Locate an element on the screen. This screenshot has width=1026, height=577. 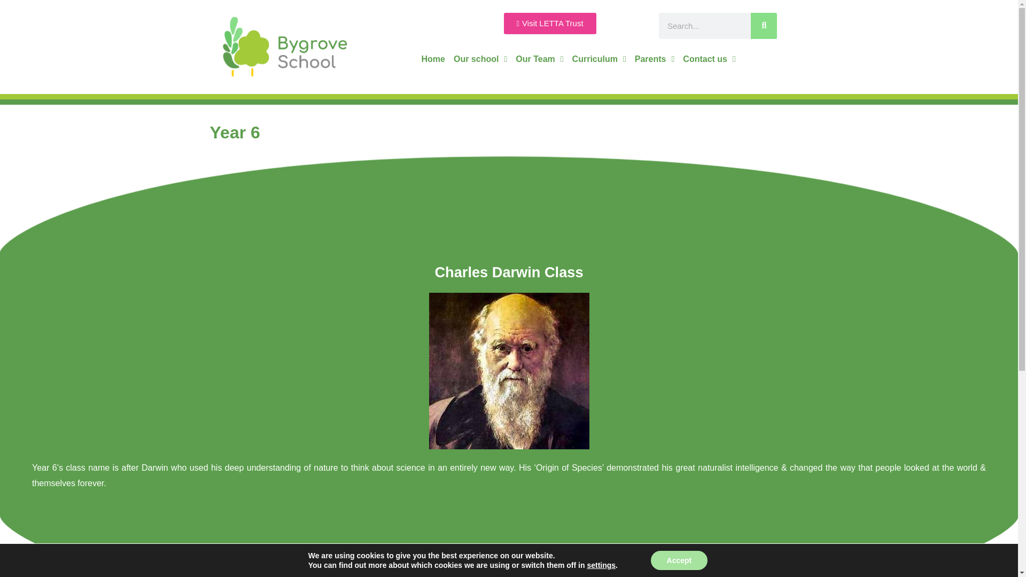
Our school is located at coordinates (480, 59).